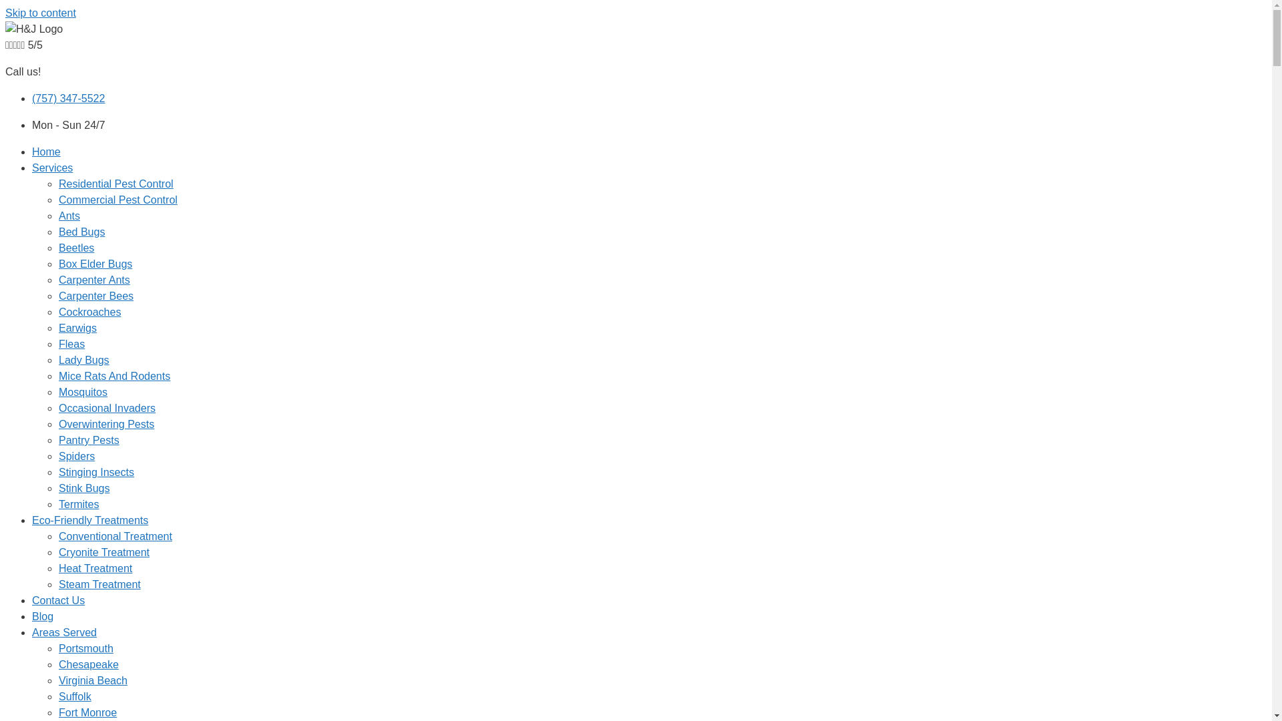 The width and height of the screenshot is (1282, 721). Describe the element at coordinates (95, 569) in the screenshot. I see `Heat Treatment` at that location.